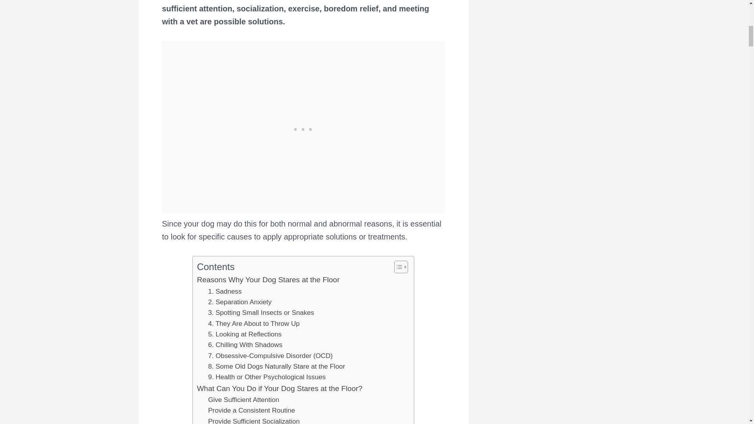  I want to click on 9. Health or Other Psychological Issues, so click(267, 377).